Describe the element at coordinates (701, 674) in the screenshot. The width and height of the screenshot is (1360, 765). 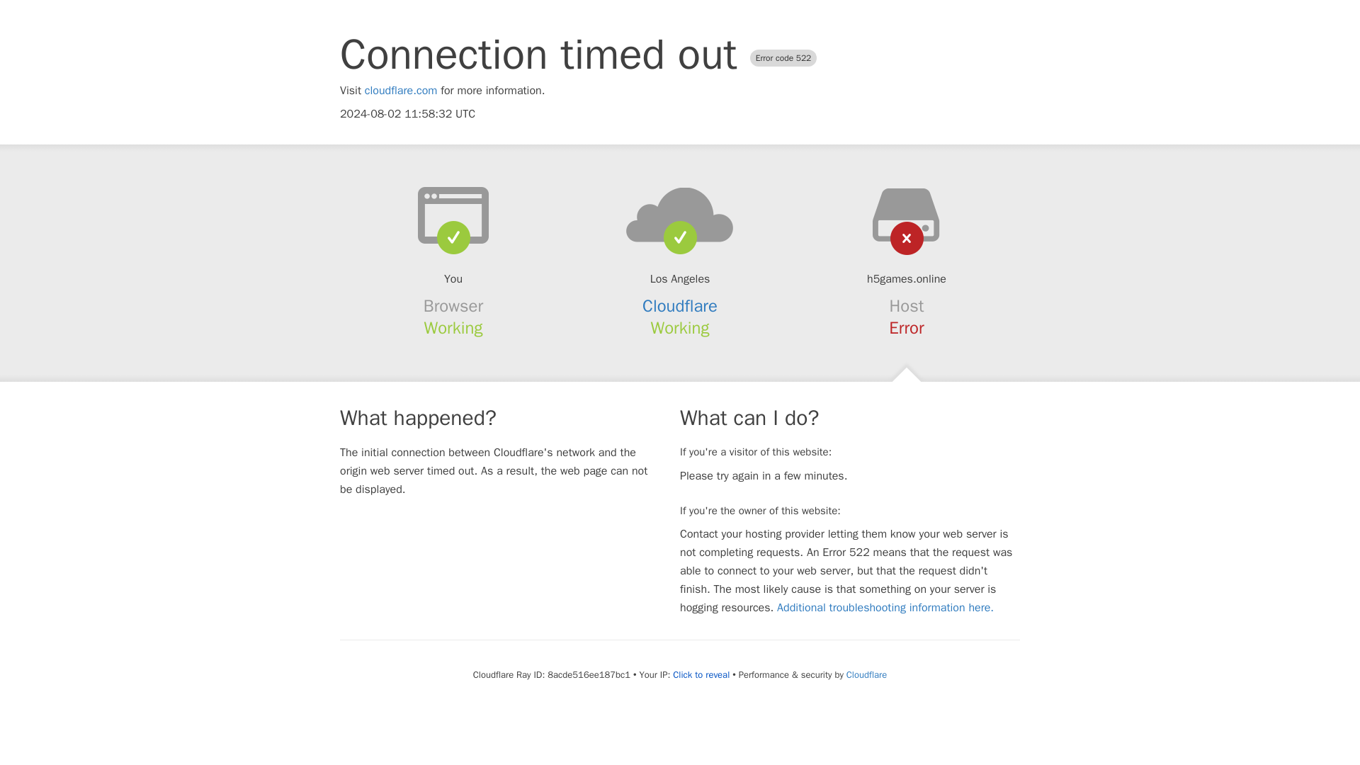
I see `Click to reveal` at that location.